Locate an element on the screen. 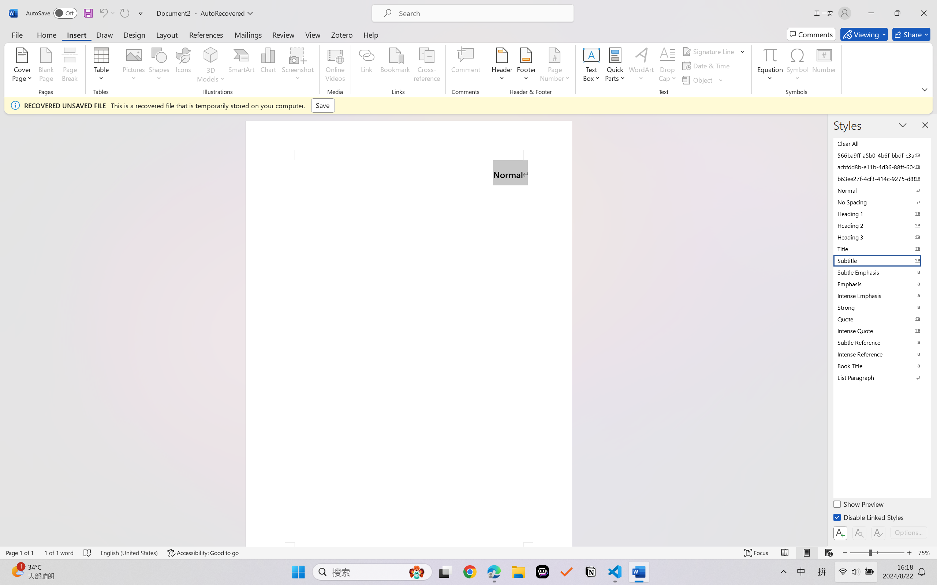 The width and height of the screenshot is (937, 585). Emphasis is located at coordinates (881, 284).